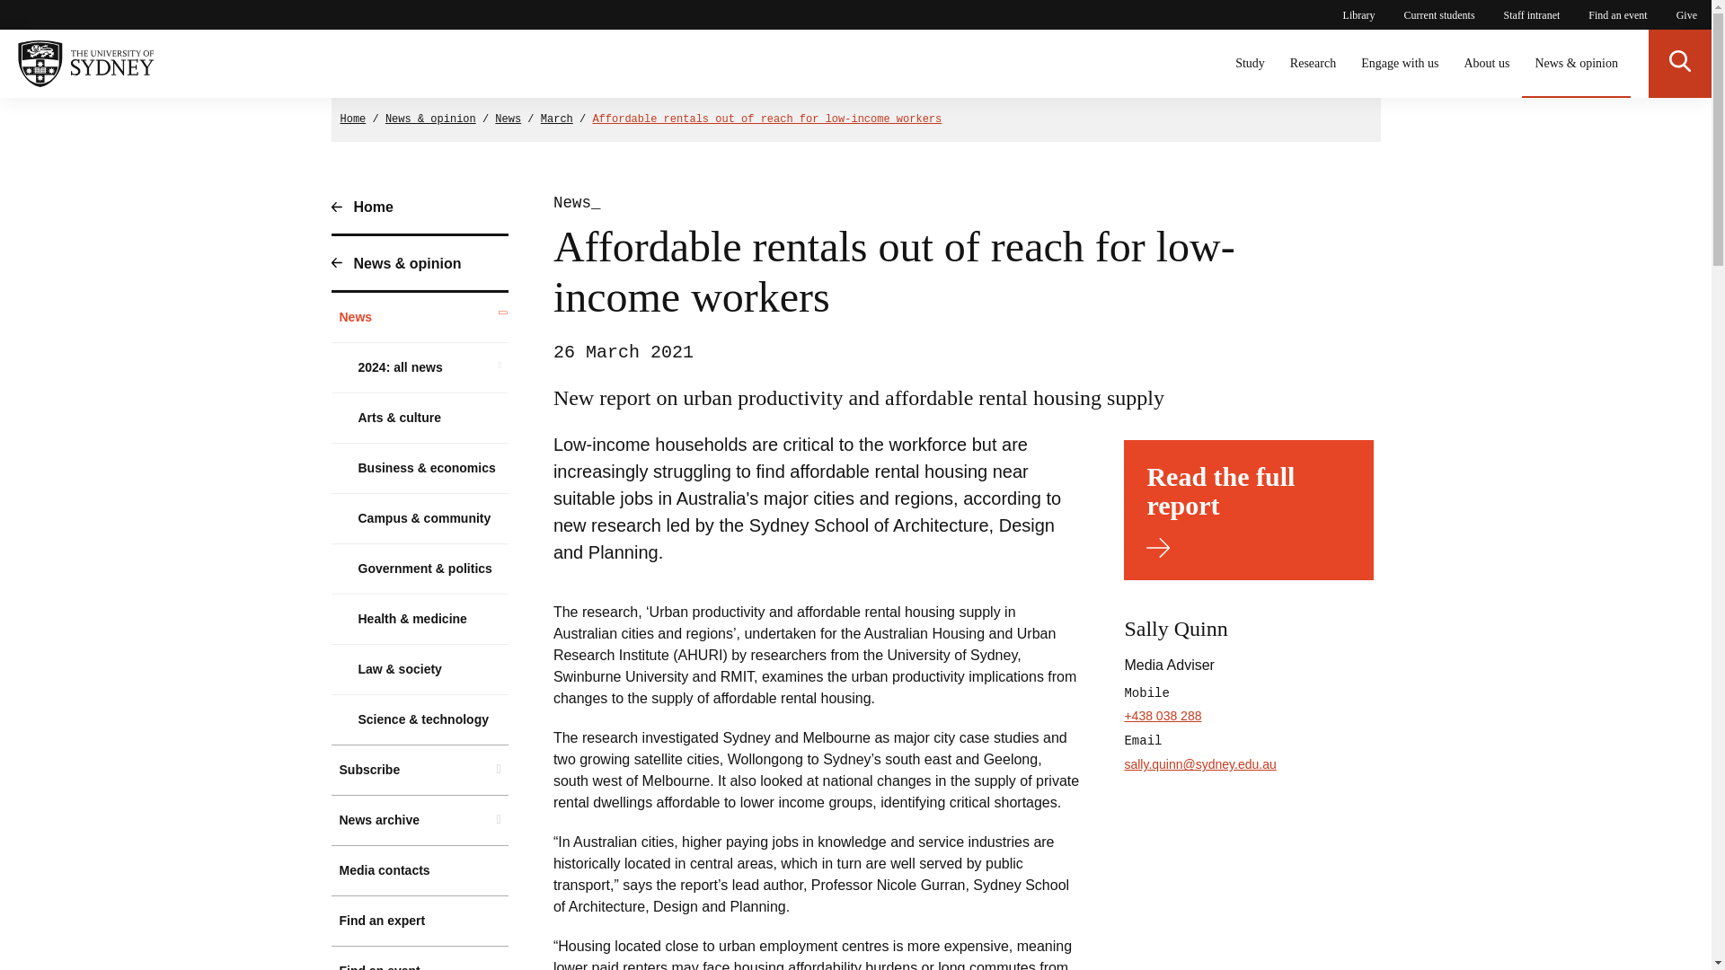 The image size is (1725, 970). Describe the element at coordinates (420, 318) in the screenshot. I see `News` at that location.